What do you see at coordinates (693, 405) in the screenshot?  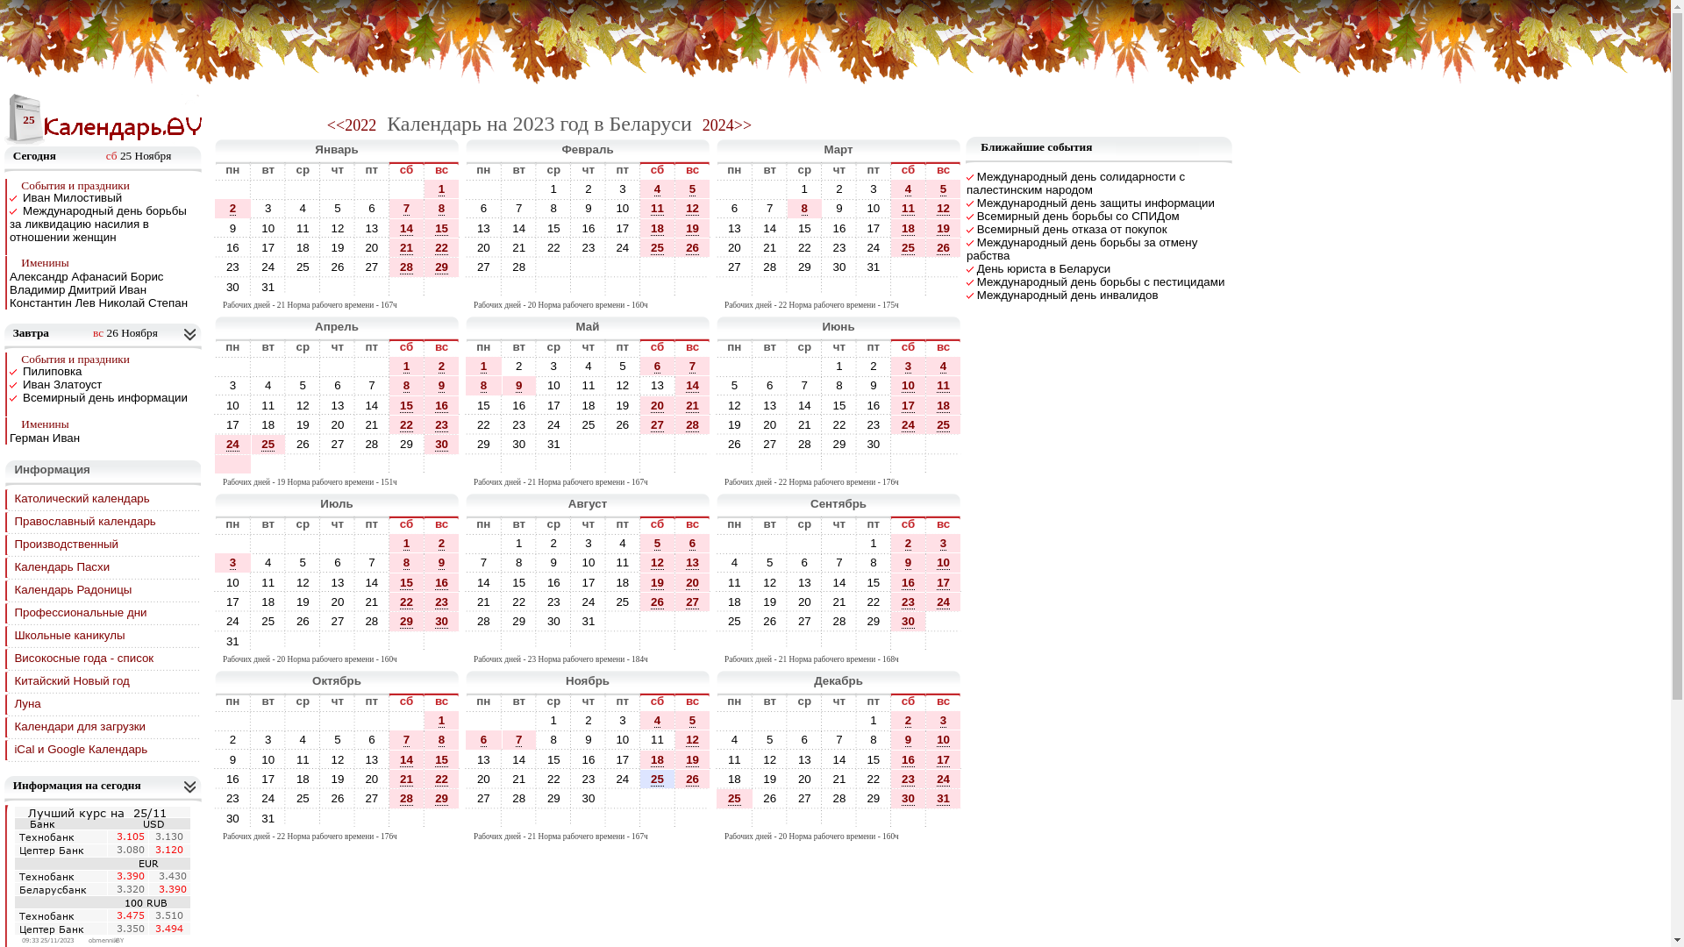 I see `21` at bounding box center [693, 405].